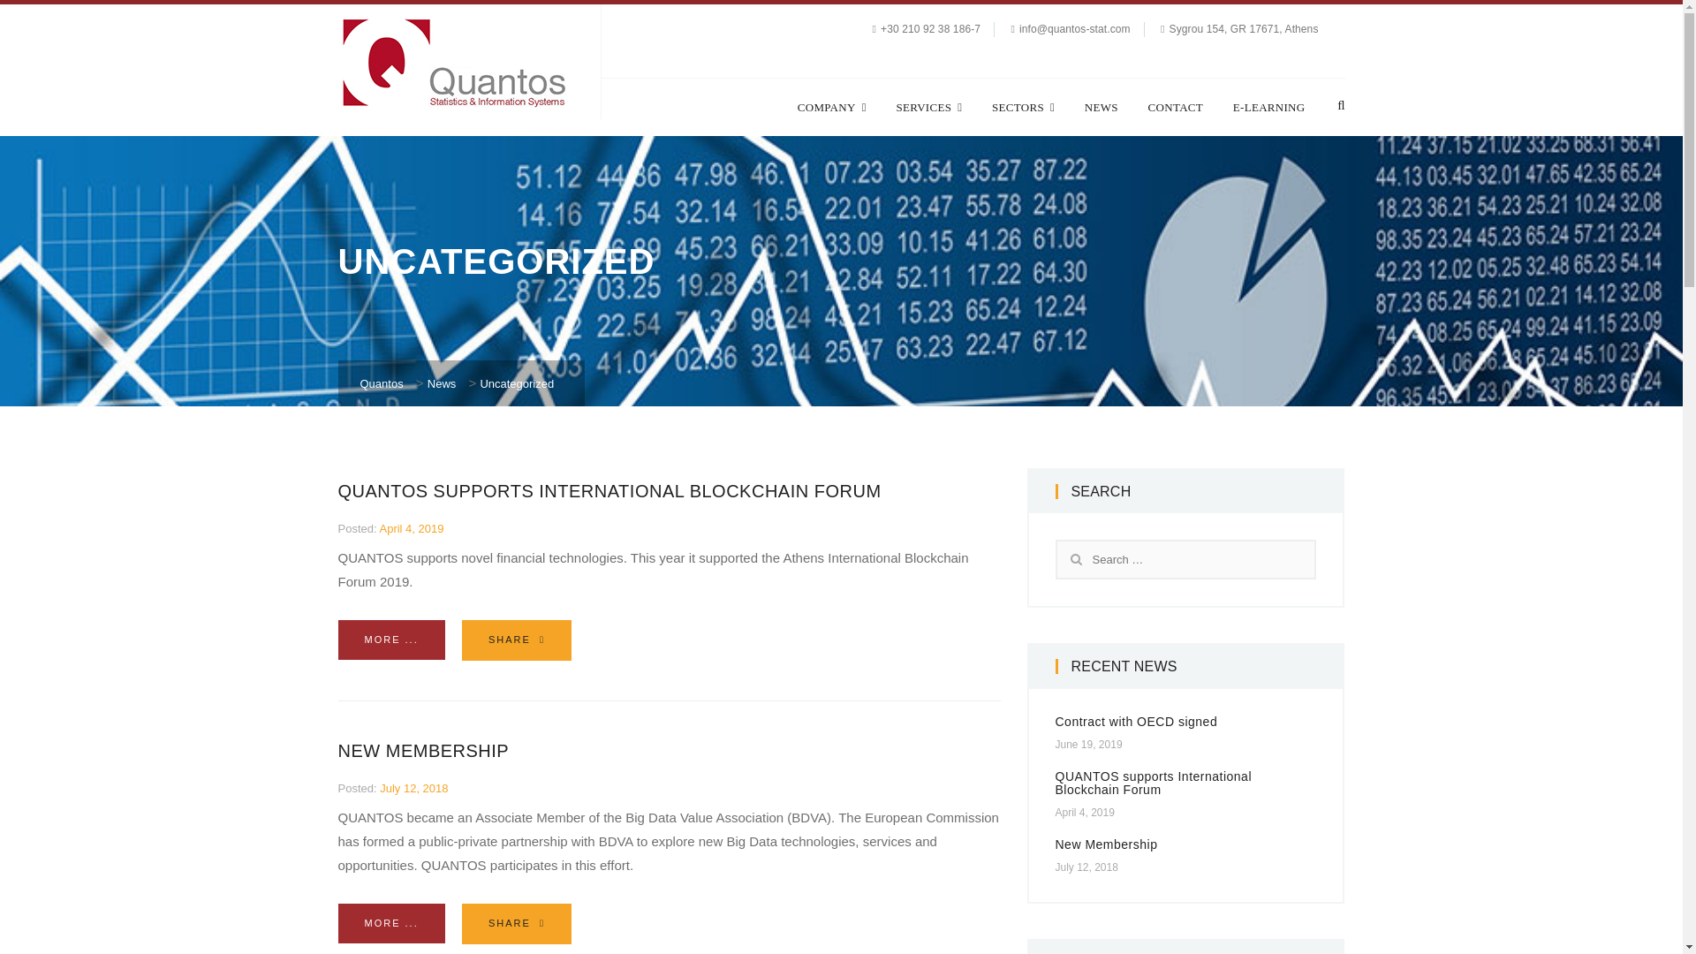 Image resolution: width=1696 pixels, height=954 pixels. I want to click on Go to News., so click(442, 383).